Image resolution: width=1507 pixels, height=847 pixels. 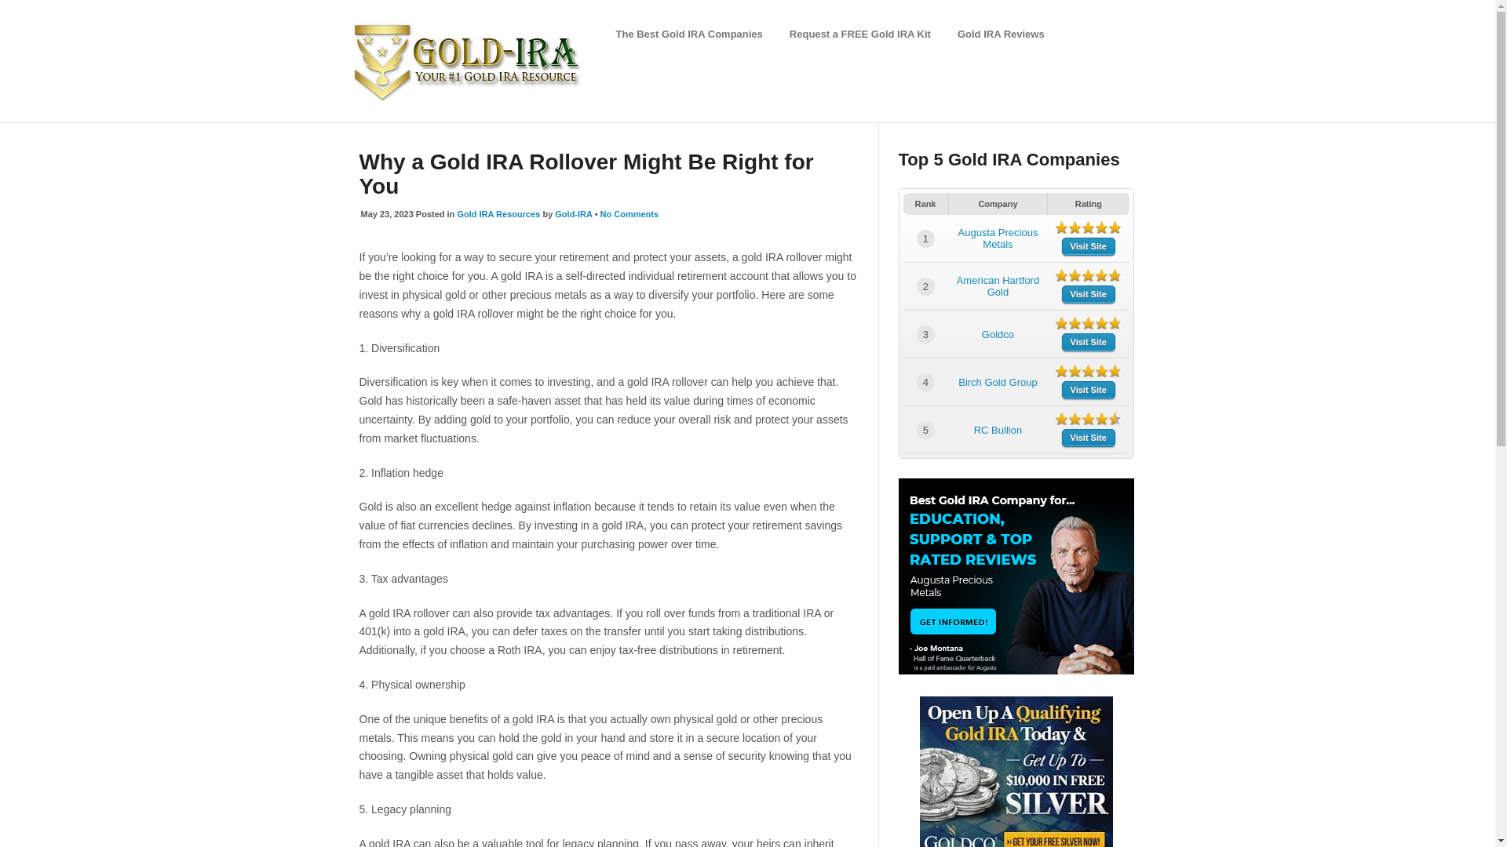 I want to click on Visit Site, so click(x=1088, y=246).